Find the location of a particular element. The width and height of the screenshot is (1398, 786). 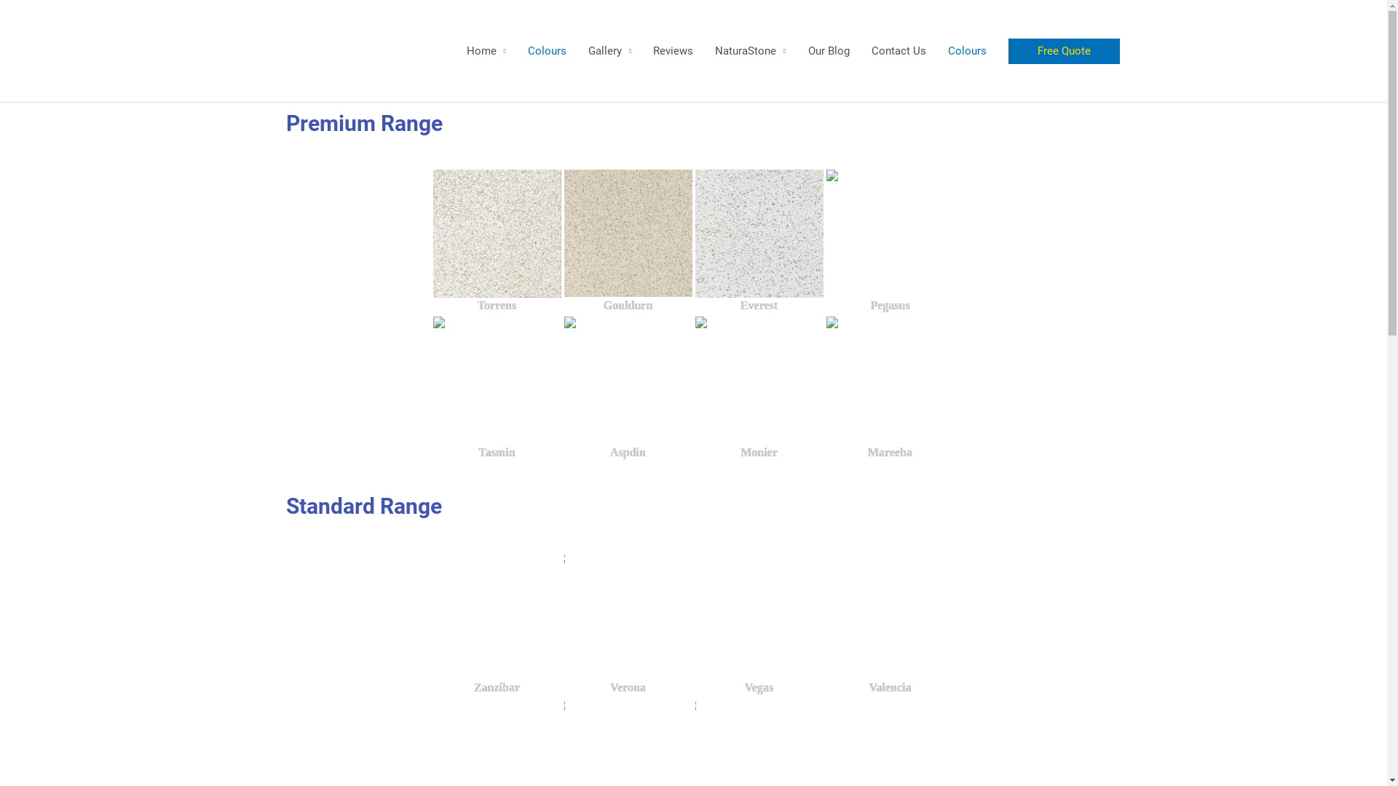

Colours is located at coordinates (548, 51).